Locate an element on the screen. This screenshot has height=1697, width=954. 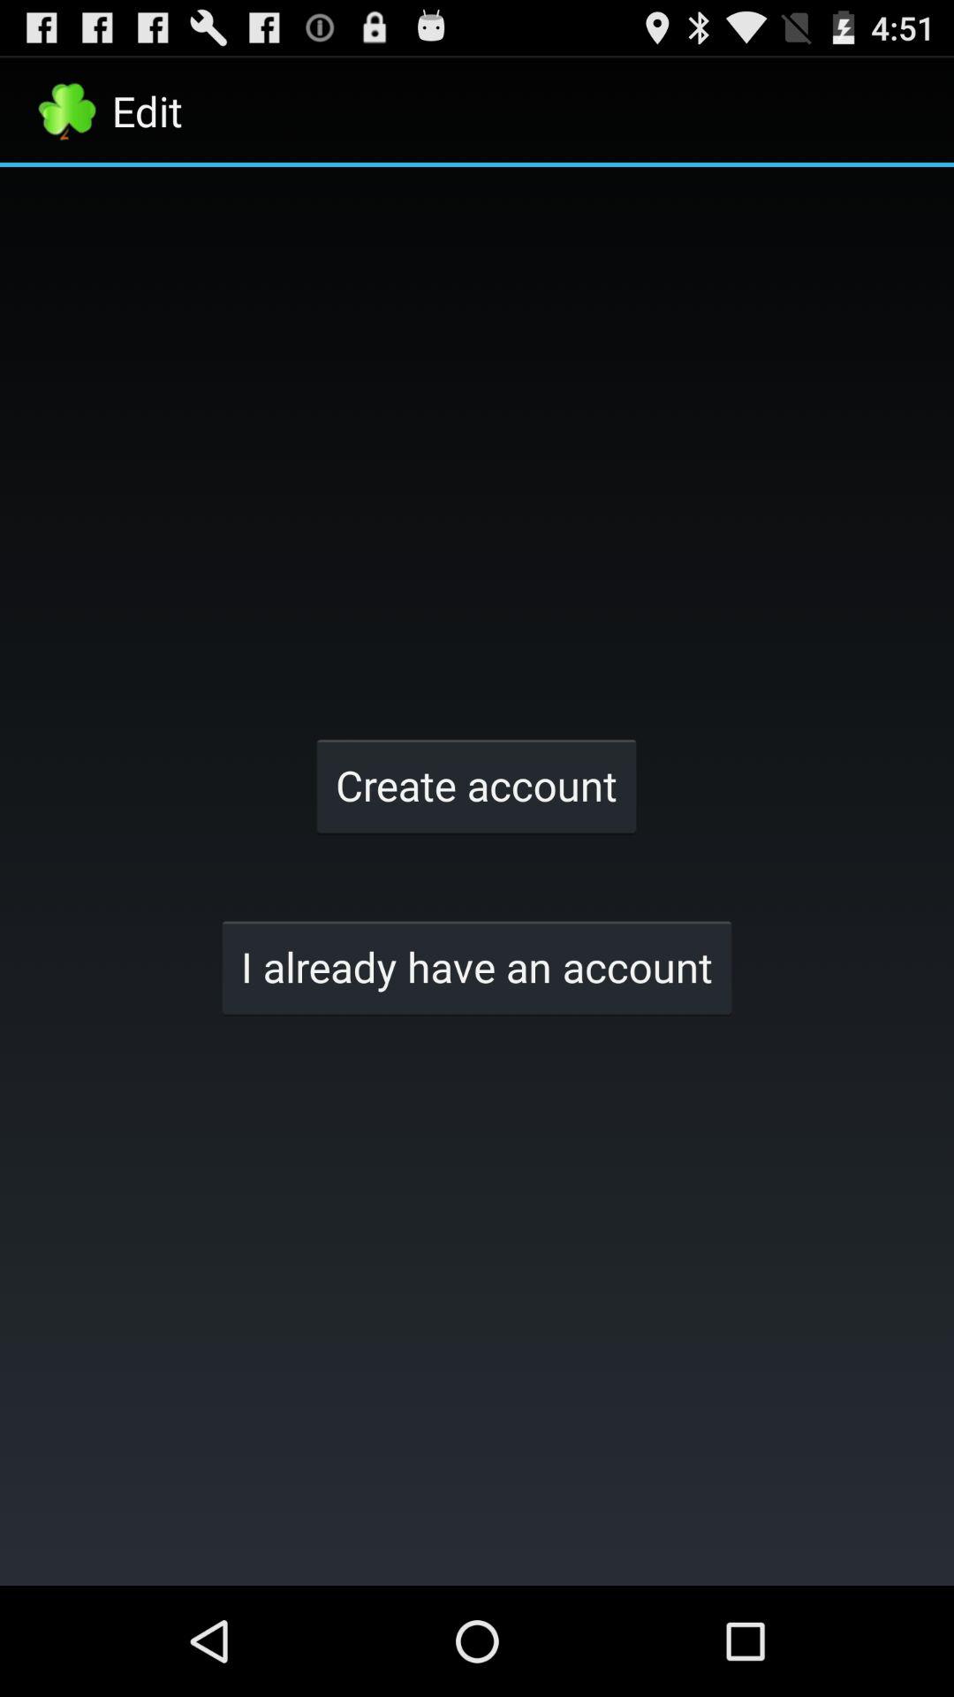
launch icon above the i already have item is located at coordinates (476, 785).